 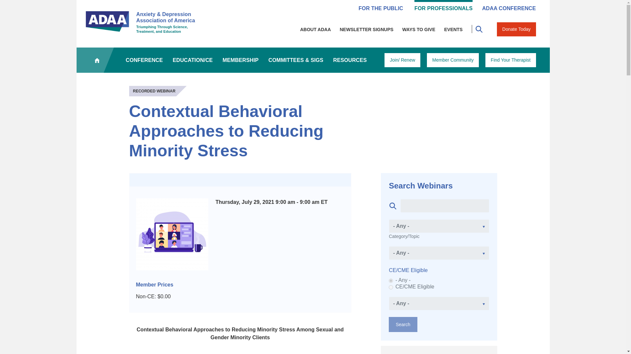 What do you see at coordinates (453, 29) in the screenshot?
I see `EVENTS` at bounding box center [453, 29].